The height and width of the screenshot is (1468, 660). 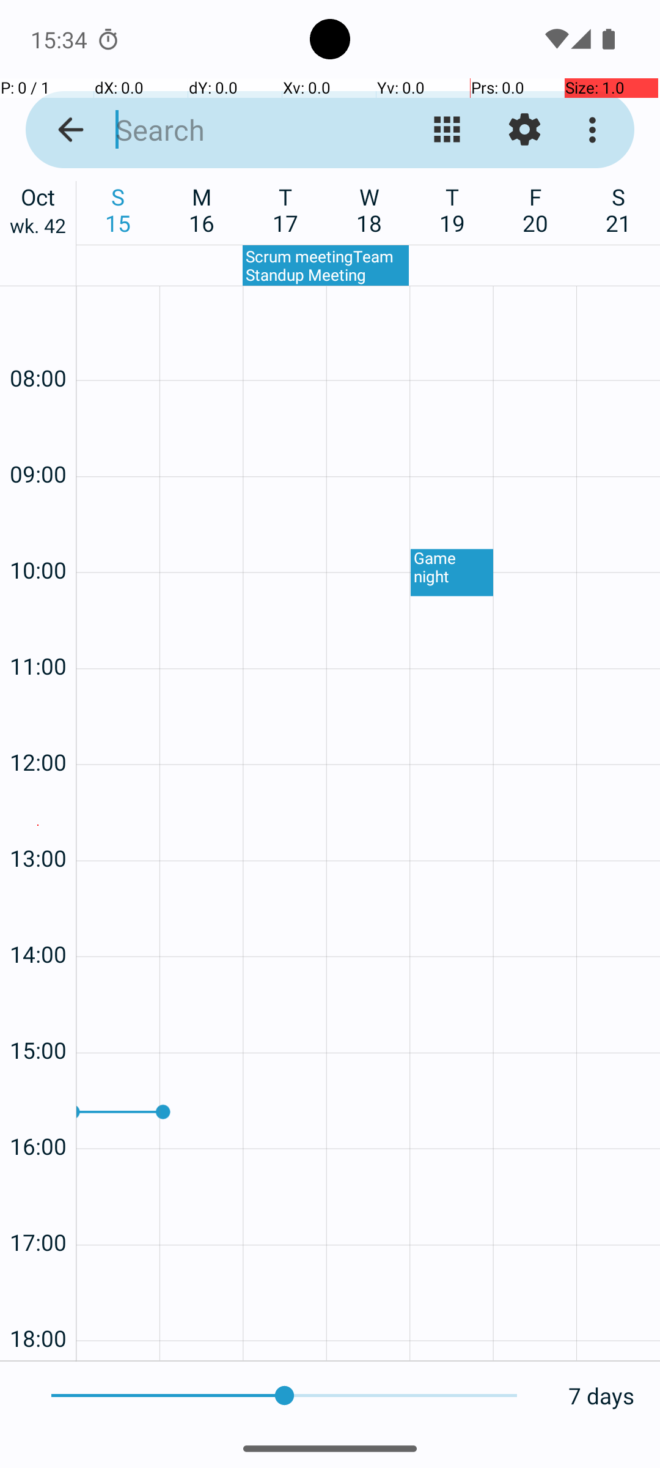 What do you see at coordinates (452, 210) in the screenshot?
I see `T
19` at bounding box center [452, 210].